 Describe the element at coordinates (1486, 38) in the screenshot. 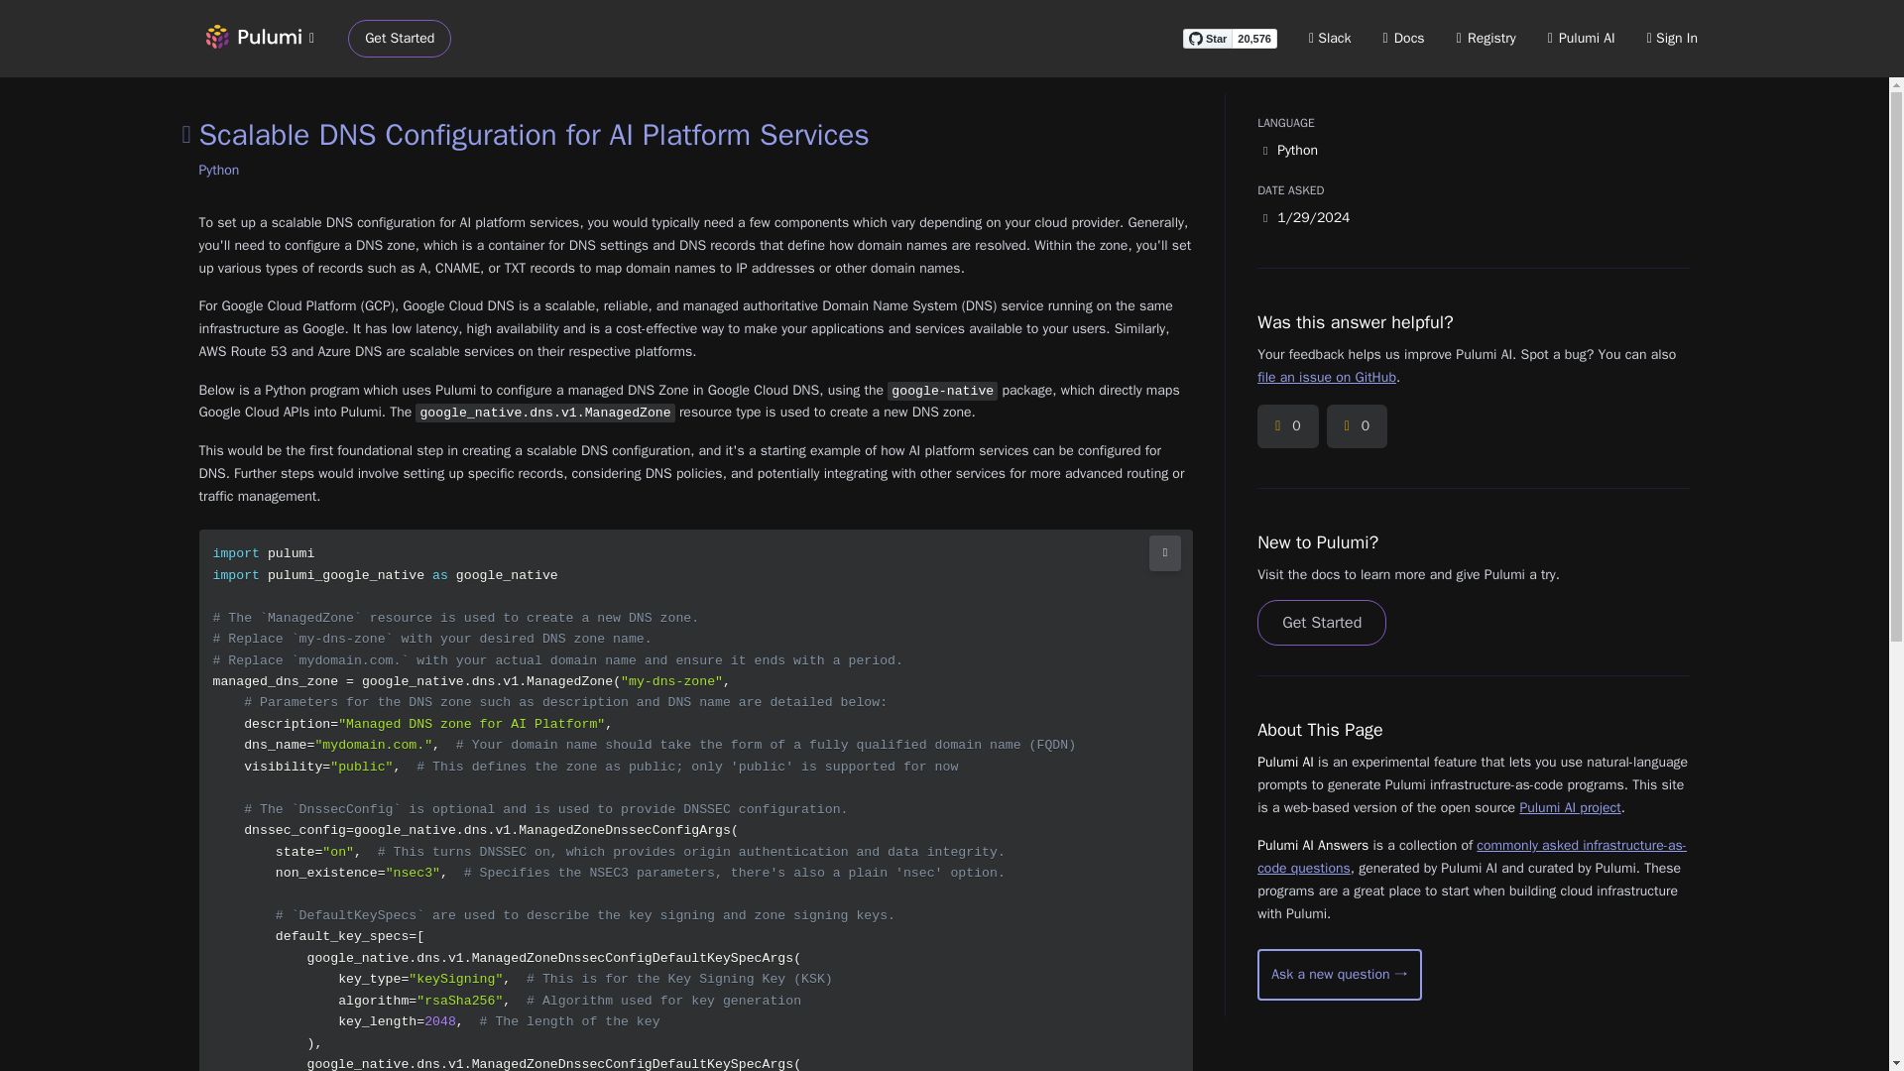

I see `Registry` at that location.